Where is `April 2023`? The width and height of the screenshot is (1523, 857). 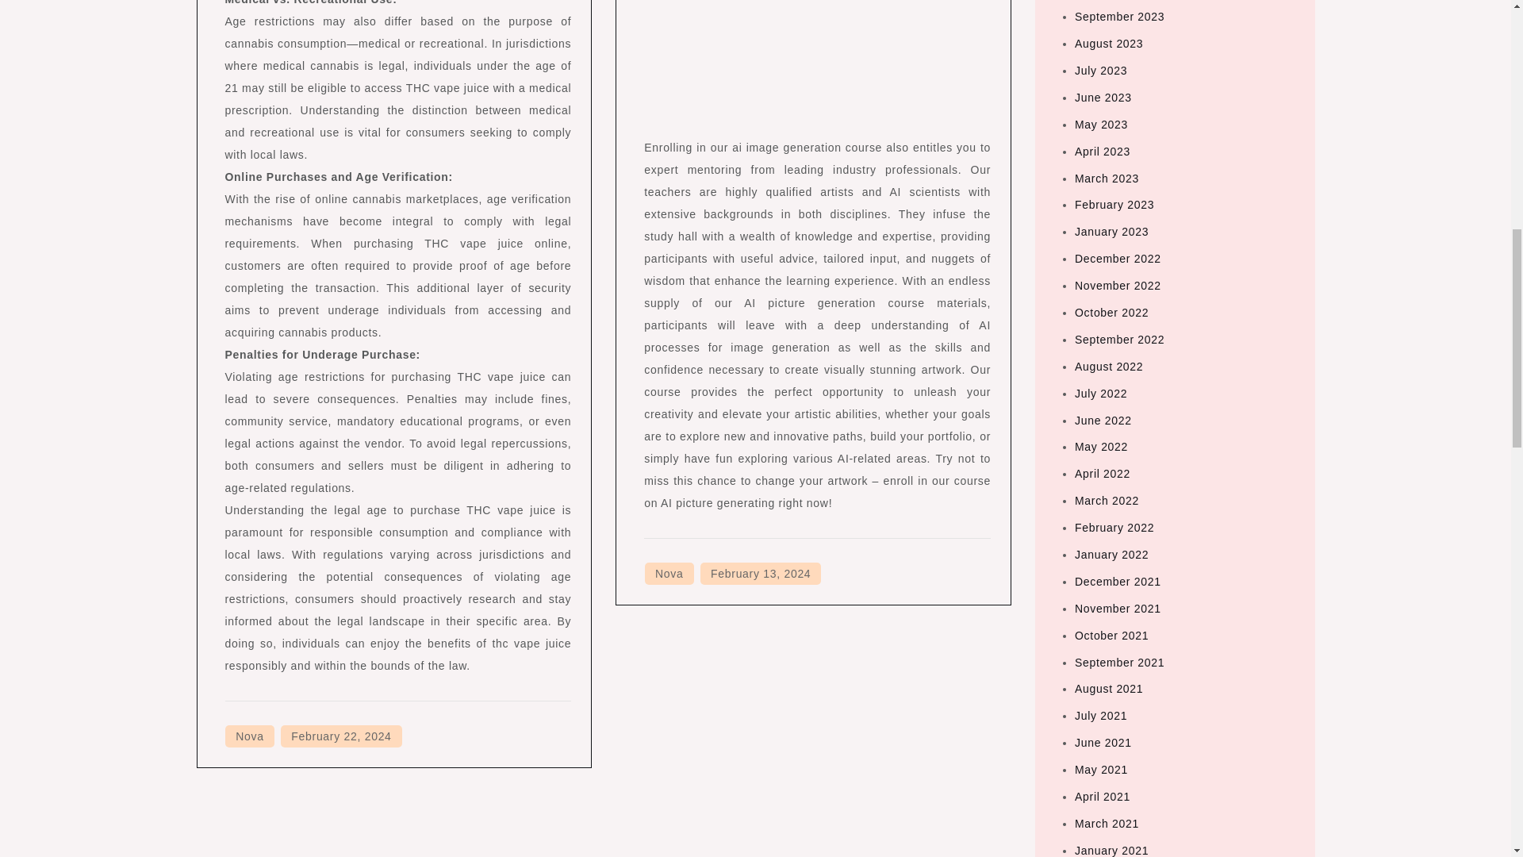
April 2023 is located at coordinates (1103, 151).